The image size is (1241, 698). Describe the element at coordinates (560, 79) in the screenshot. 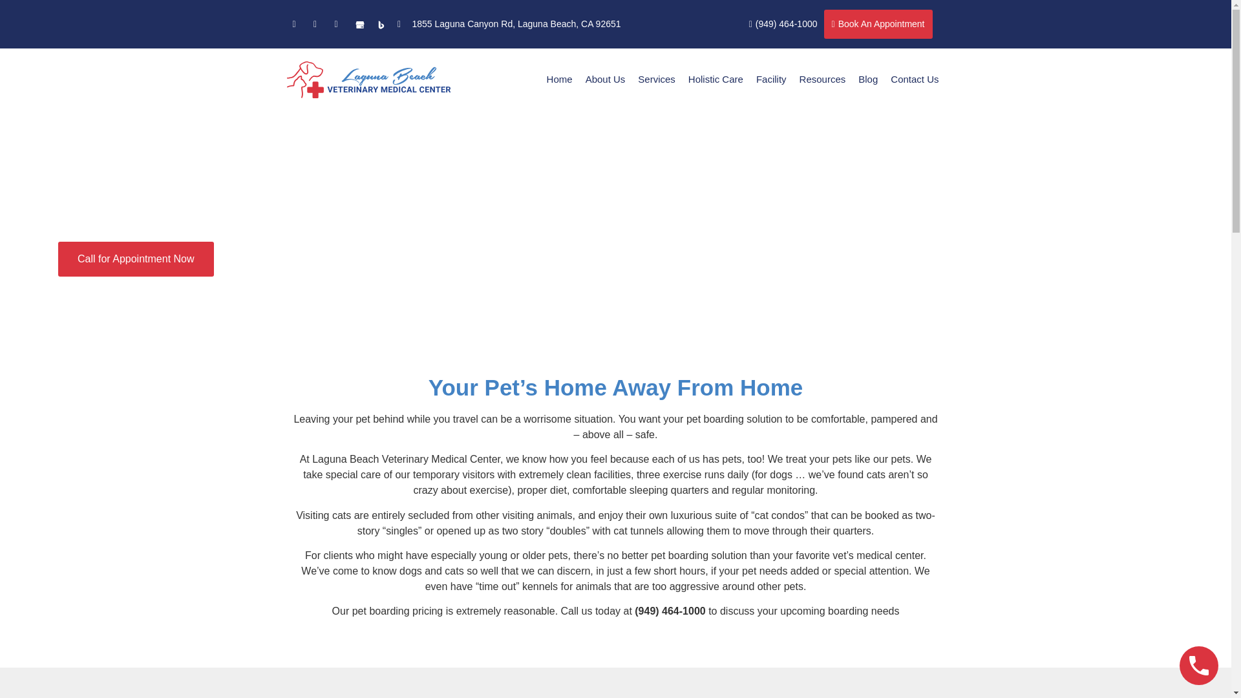

I see `Home` at that location.